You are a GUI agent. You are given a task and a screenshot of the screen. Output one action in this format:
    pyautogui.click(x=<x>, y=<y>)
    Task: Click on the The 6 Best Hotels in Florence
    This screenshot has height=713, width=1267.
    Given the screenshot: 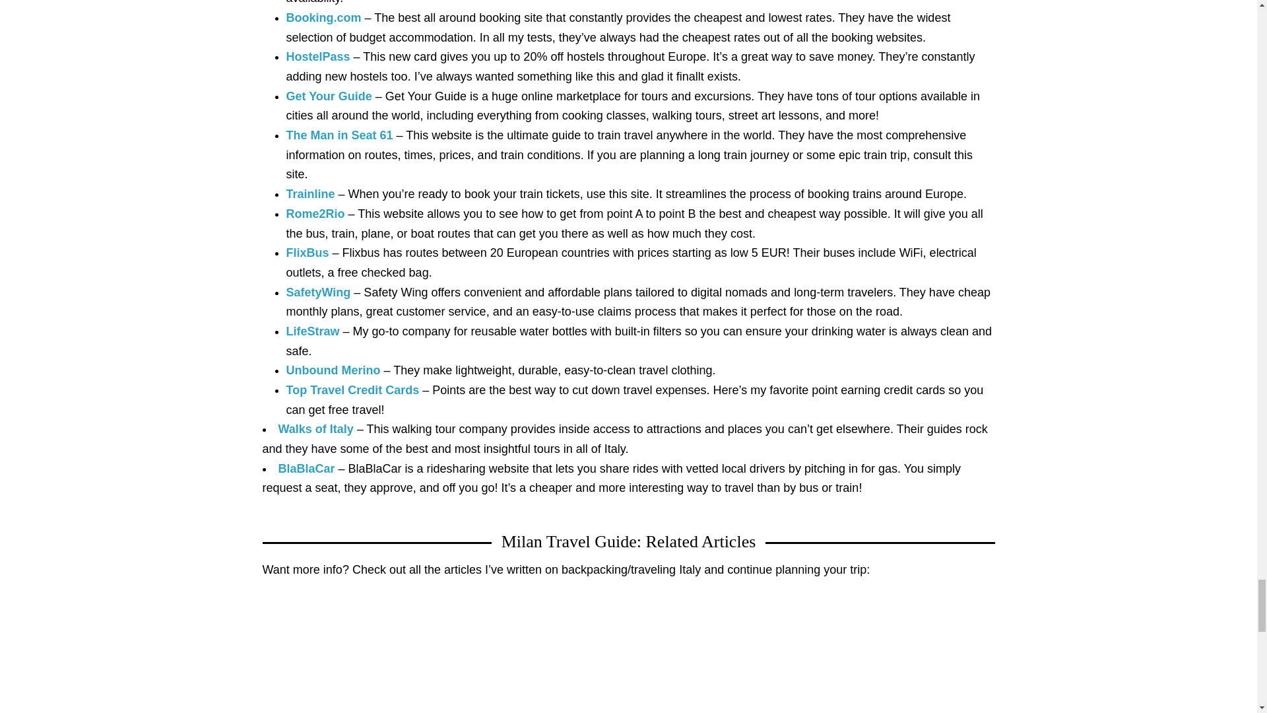 What is the action you would take?
    pyautogui.click(x=628, y=658)
    